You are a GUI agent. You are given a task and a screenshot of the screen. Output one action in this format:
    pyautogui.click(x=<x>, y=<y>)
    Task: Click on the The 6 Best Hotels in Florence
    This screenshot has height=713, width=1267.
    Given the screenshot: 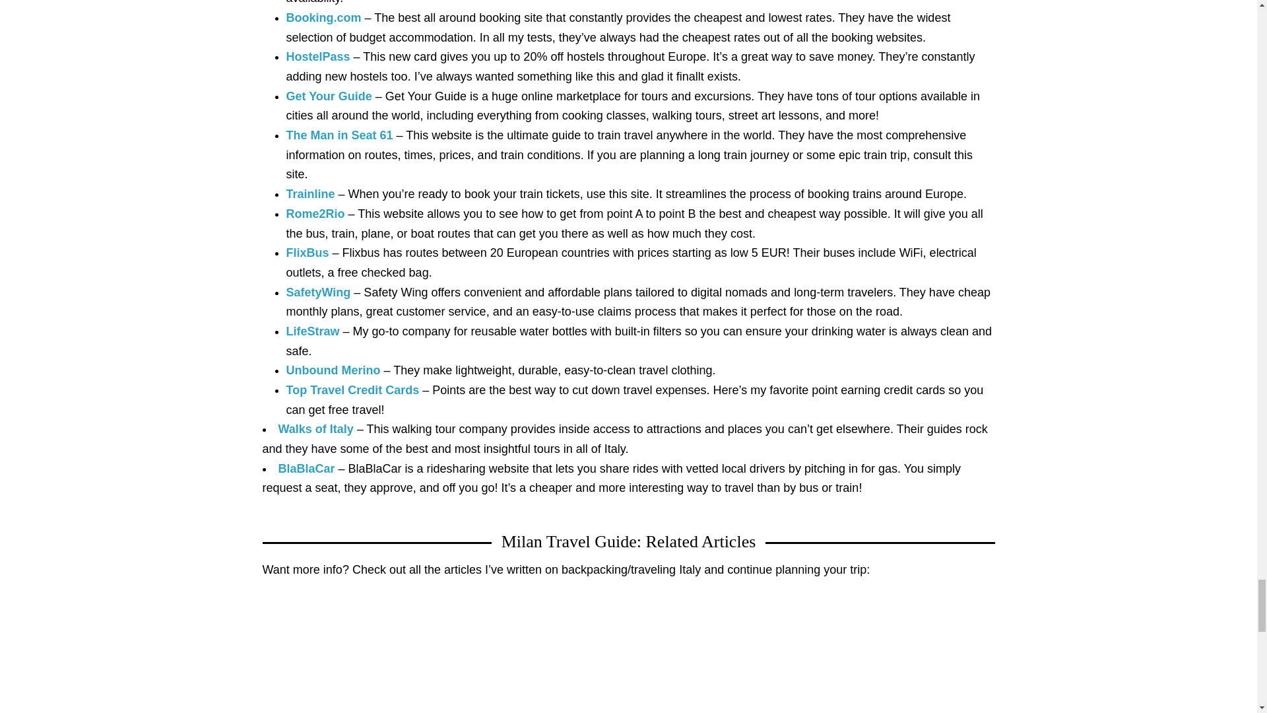 What is the action you would take?
    pyautogui.click(x=628, y=658)
    